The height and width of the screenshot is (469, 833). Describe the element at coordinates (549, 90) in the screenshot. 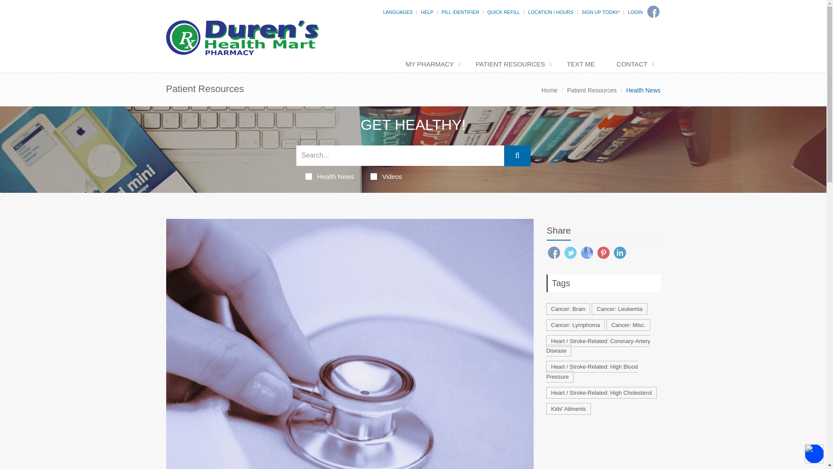

I see `Home` at that location.